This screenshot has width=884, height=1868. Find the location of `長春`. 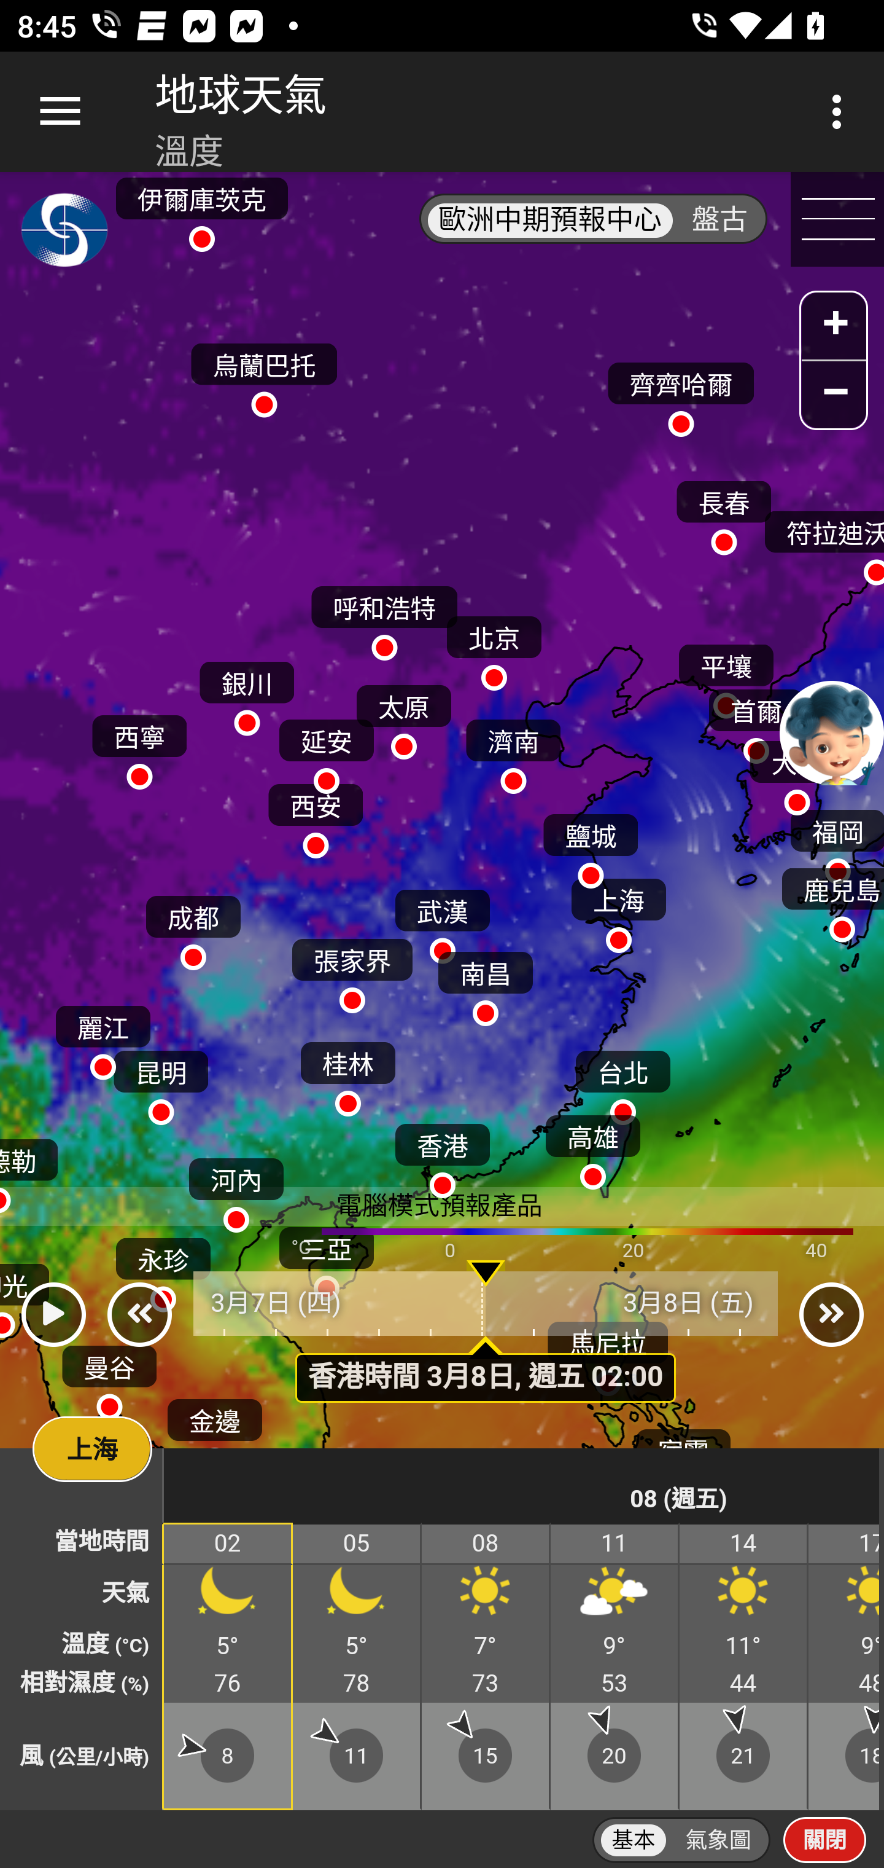

長春 is located at coordinates (724, 512).